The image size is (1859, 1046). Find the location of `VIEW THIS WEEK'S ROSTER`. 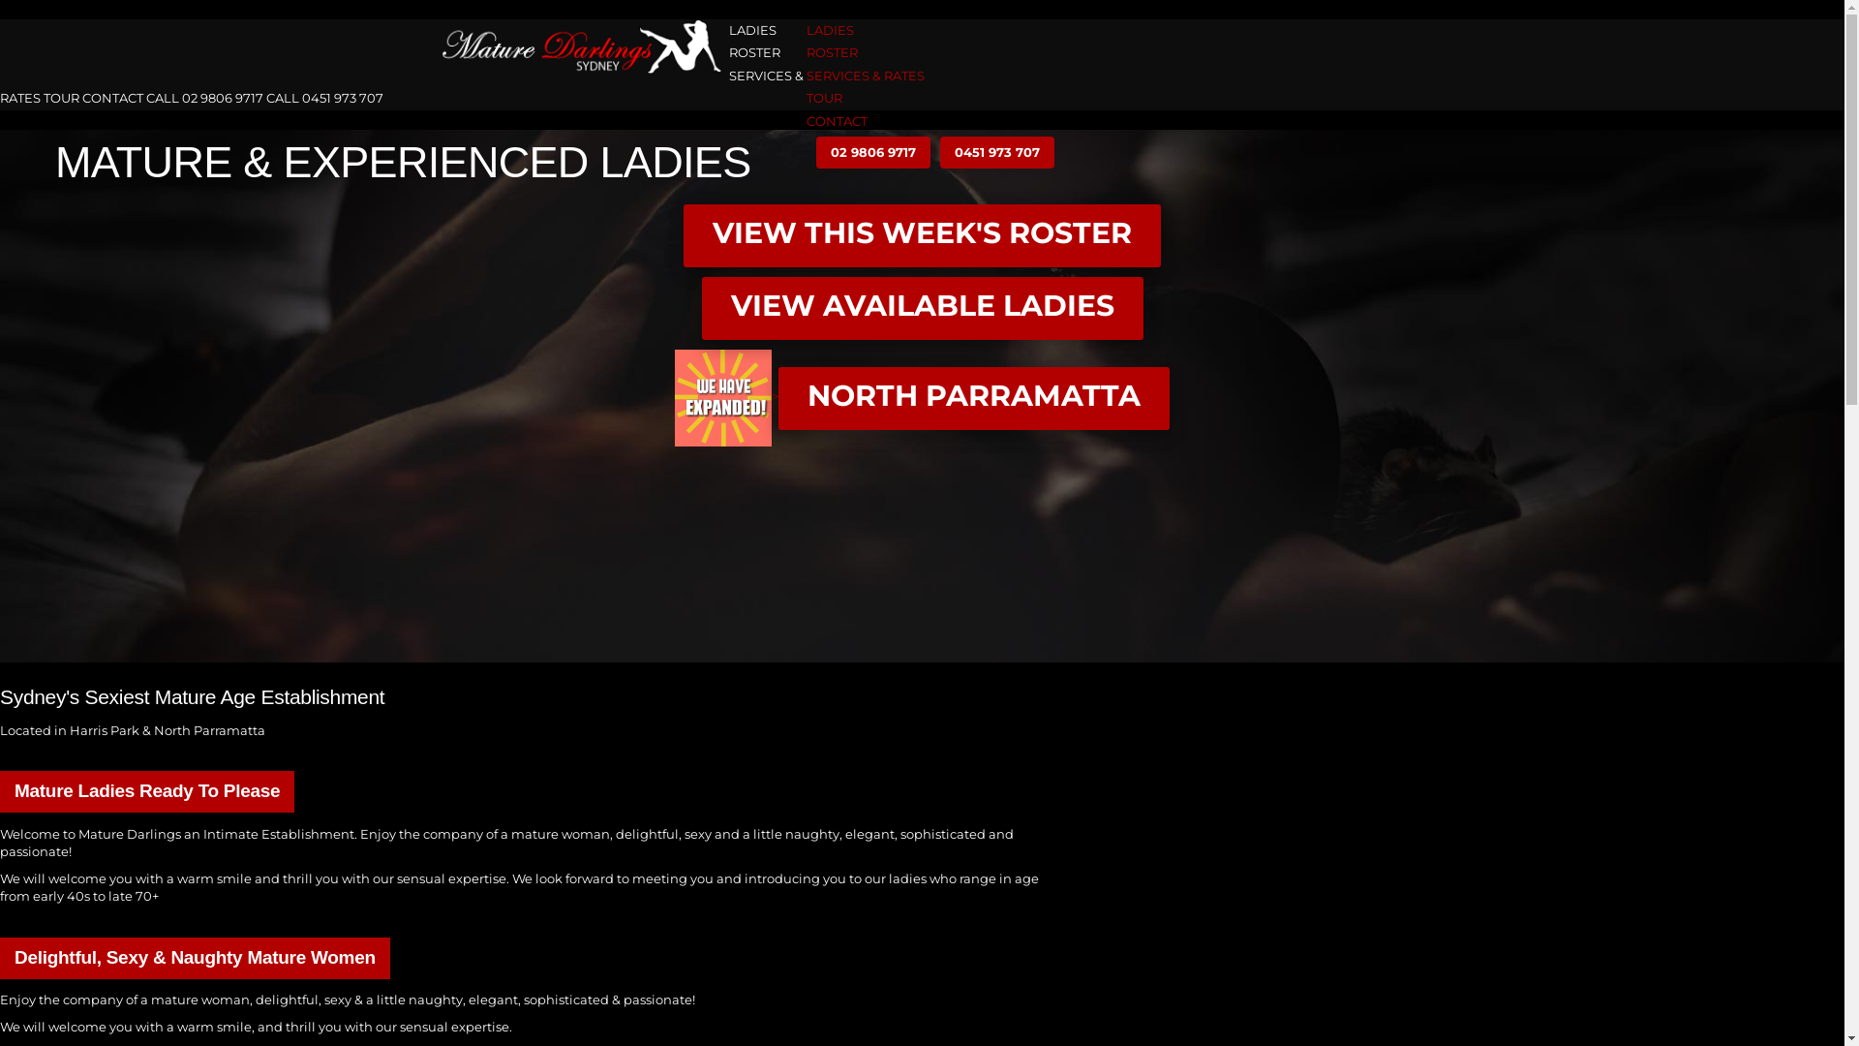

VIEW THIS WEEK'S ROSTER is located at coordinates (922, 234).